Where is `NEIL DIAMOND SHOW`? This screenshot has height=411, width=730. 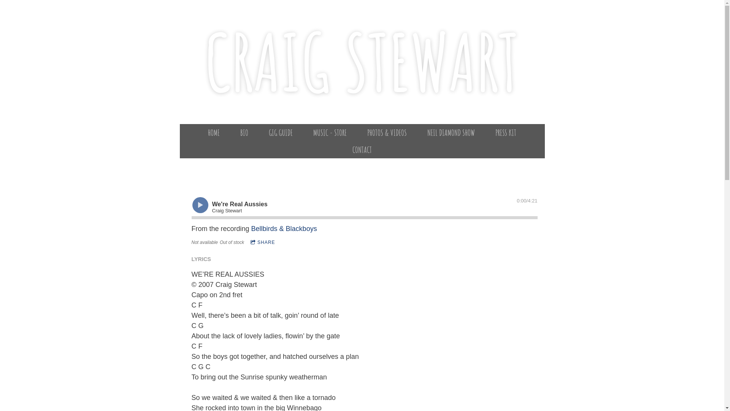 NEIL DIAMOND SHOW is located at coordinates (451, 132).